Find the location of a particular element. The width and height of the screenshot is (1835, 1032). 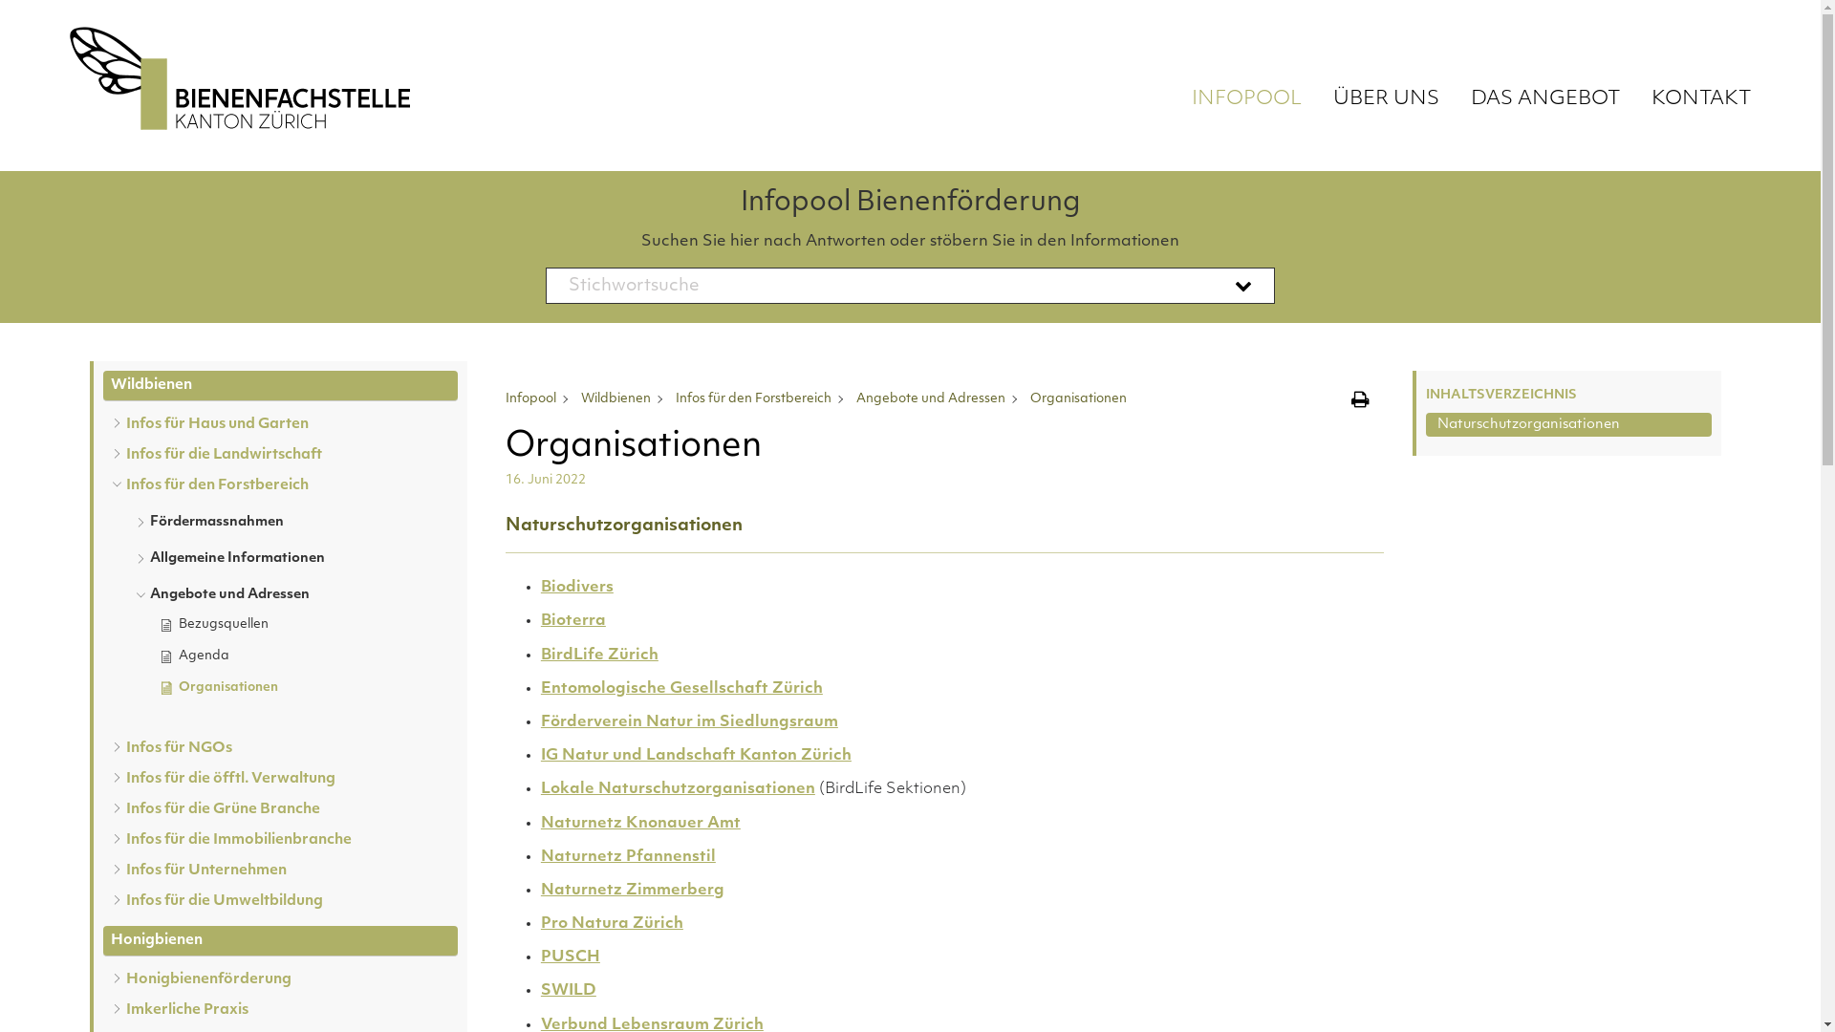

Agenda is located at coordinates (307, 657).